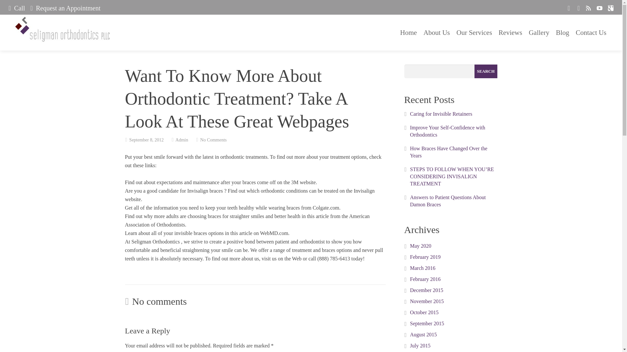  What do you see at coordinates (426, 290) in the screenshot?
I see `December 2015` at bounding box center [426, 290].